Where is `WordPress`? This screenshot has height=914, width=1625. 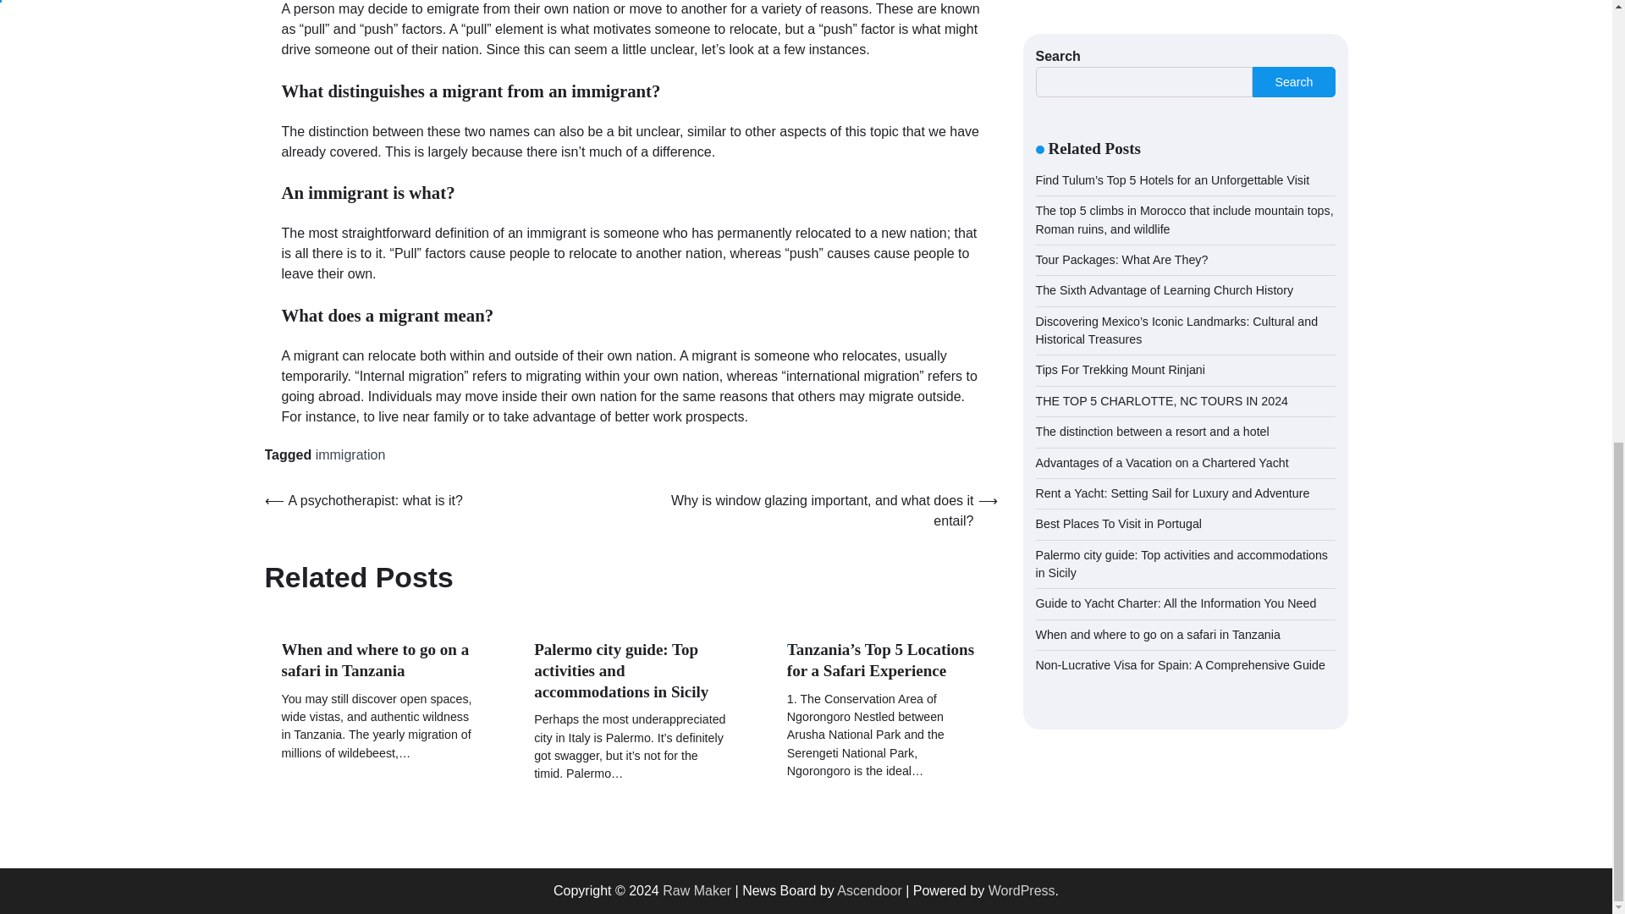
WordPress is located at coordinates (1021, 890).